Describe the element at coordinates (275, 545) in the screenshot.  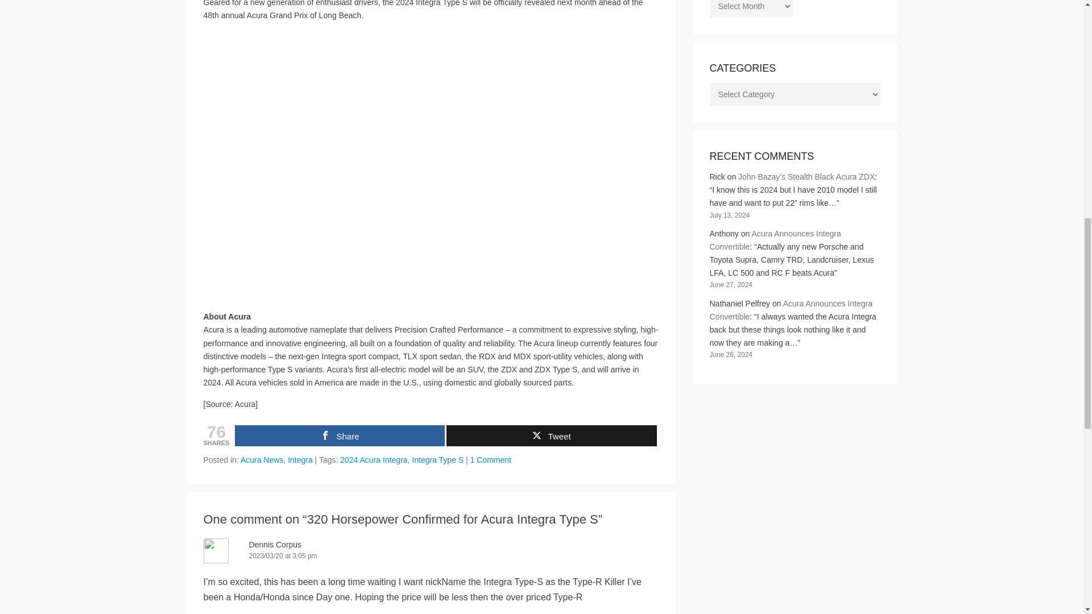
I see `Dennis Corpus` at that location.